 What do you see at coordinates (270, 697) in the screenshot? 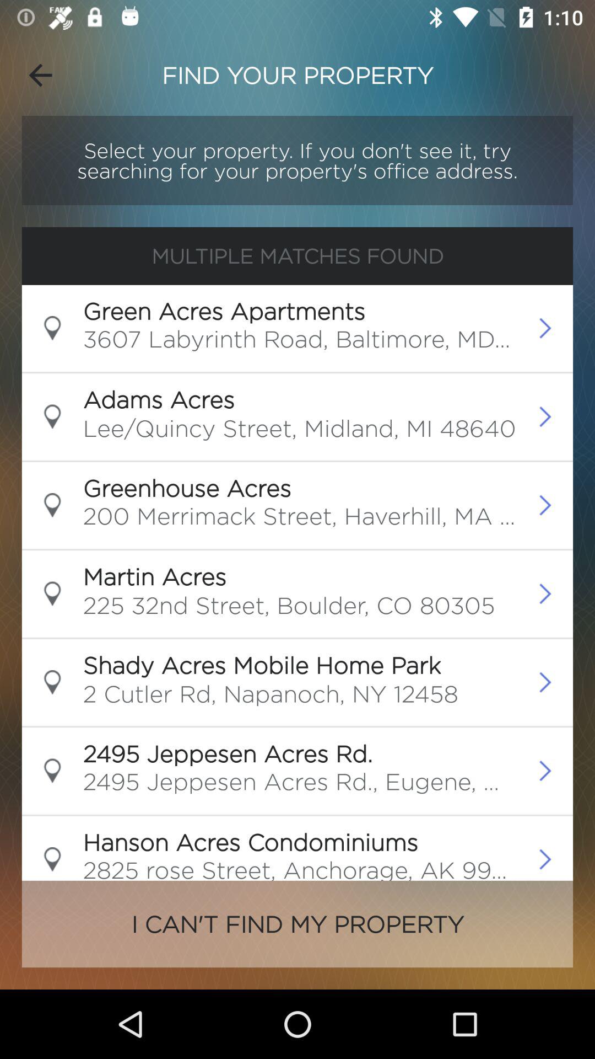
I see `click 2 cutler rd icon` at bounding box center [270, 697].